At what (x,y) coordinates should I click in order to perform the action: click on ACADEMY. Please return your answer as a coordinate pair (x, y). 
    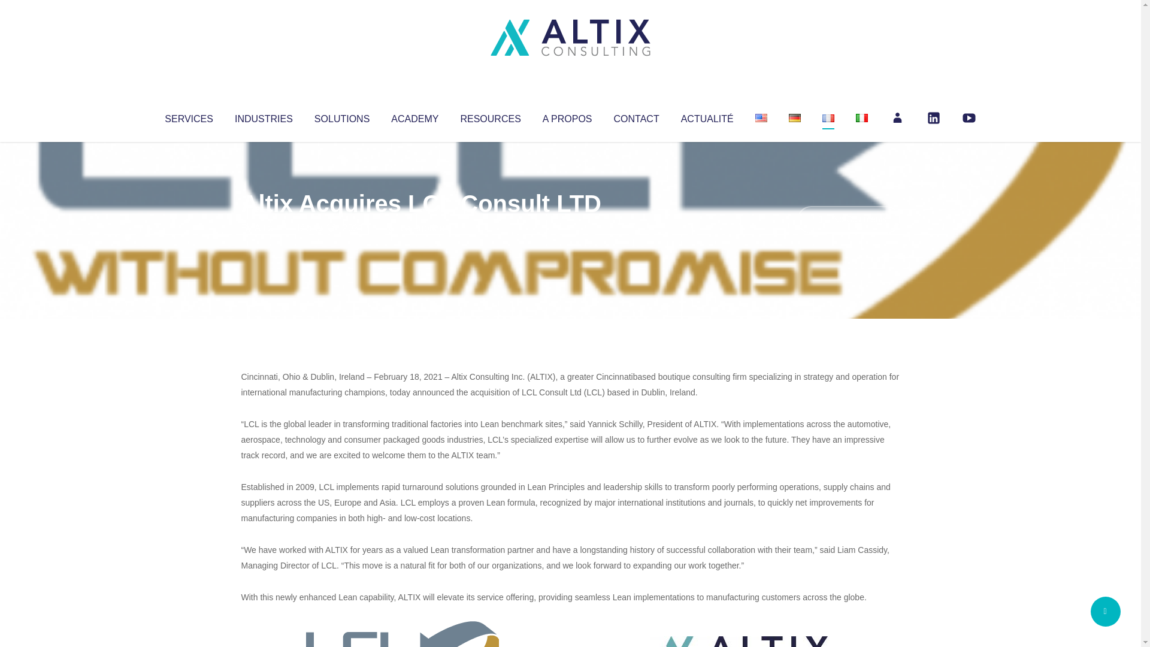
    Looking at the image, I should click on (414, 116).